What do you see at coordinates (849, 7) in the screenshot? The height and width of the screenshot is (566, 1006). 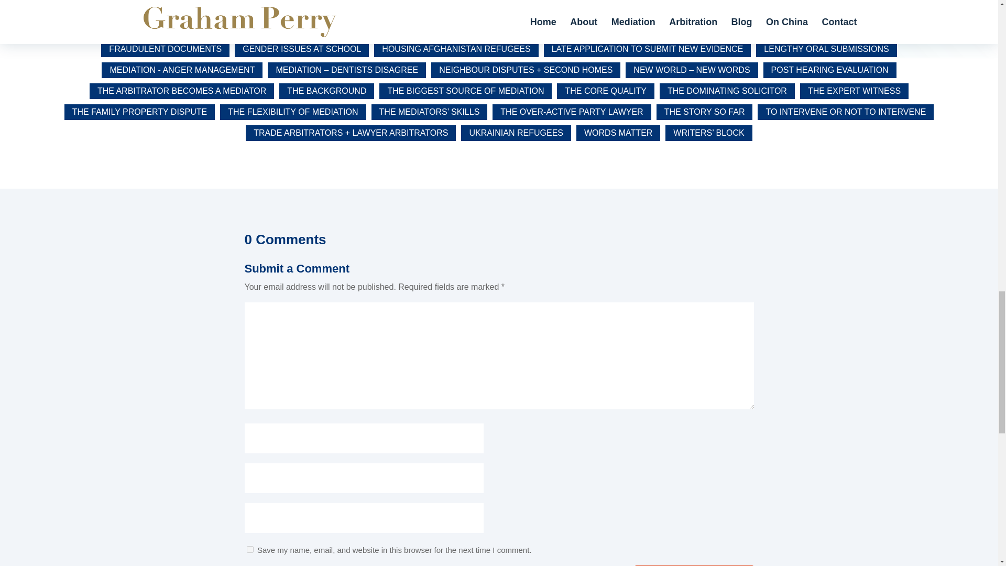 I see `ARBITRATORS FEES AGAIN` at bounding box center [849, 7].